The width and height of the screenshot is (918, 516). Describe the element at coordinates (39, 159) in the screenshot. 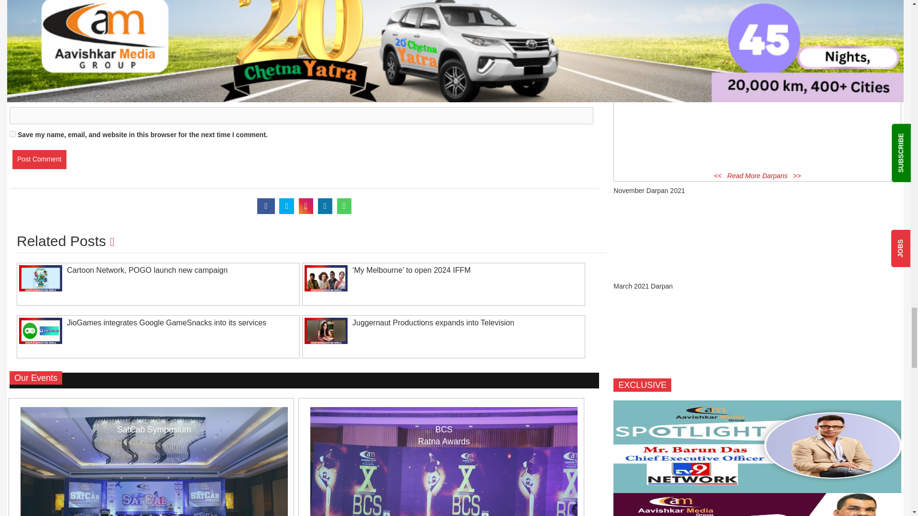

I see `Post Comment` at that location.